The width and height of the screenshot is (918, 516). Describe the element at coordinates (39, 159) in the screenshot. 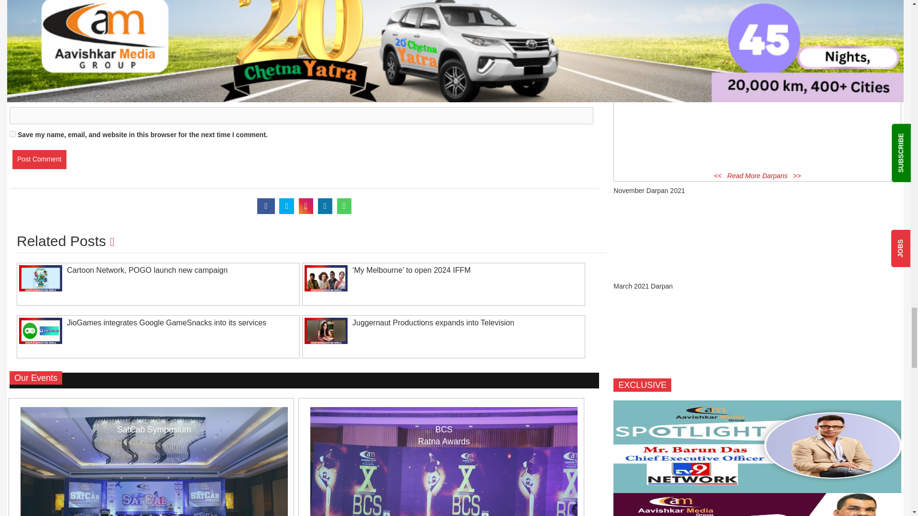

I see `Post Comment` at that location.